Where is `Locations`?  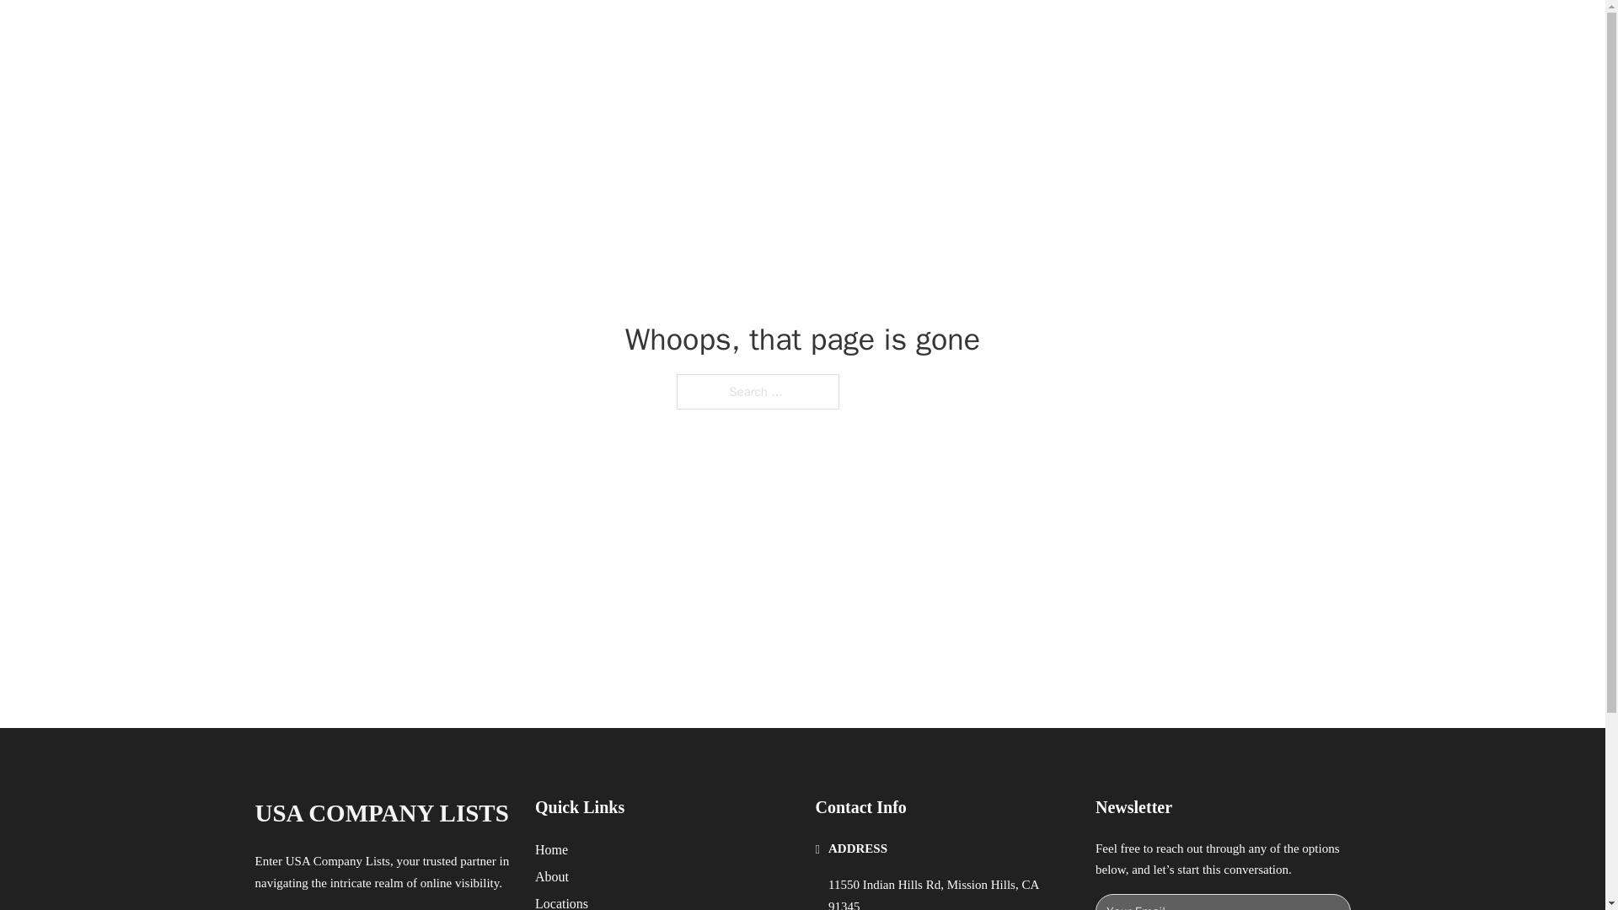
Locations is located at coordinates (561, 902).